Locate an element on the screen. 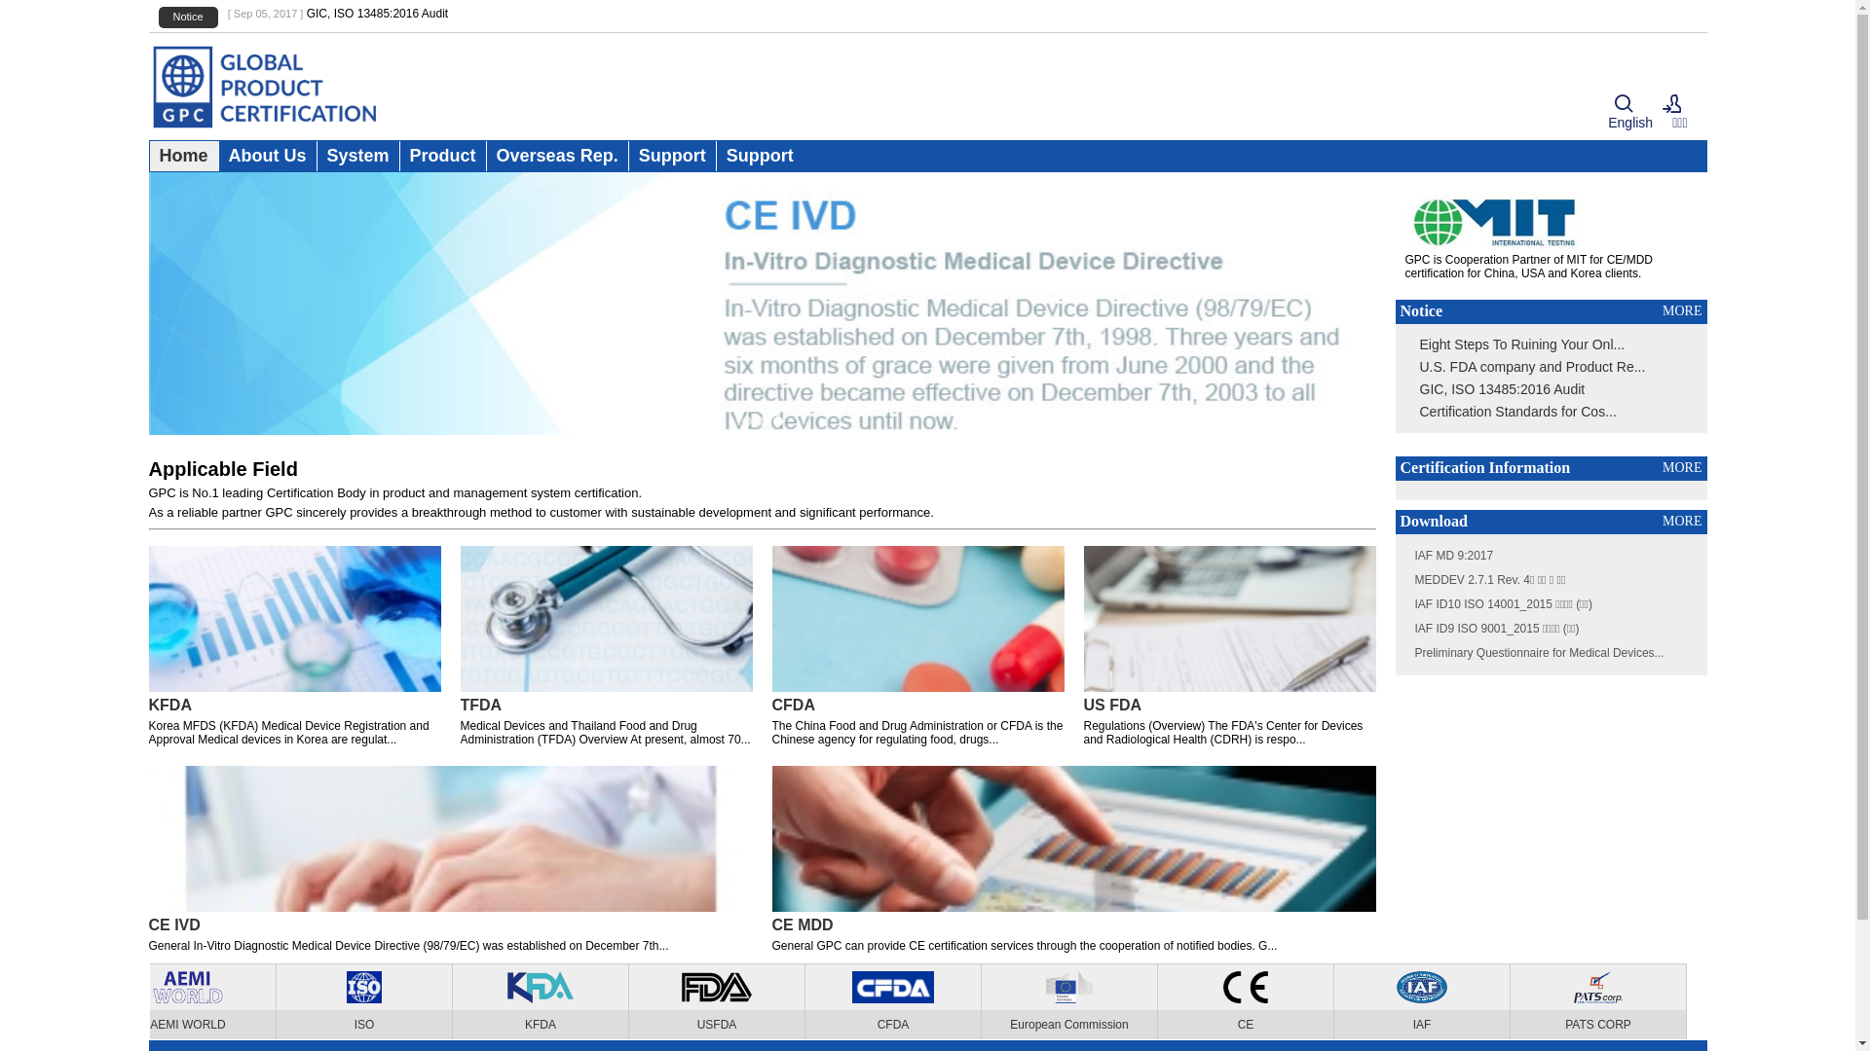  MORE is located at coordinates (1682, 522).